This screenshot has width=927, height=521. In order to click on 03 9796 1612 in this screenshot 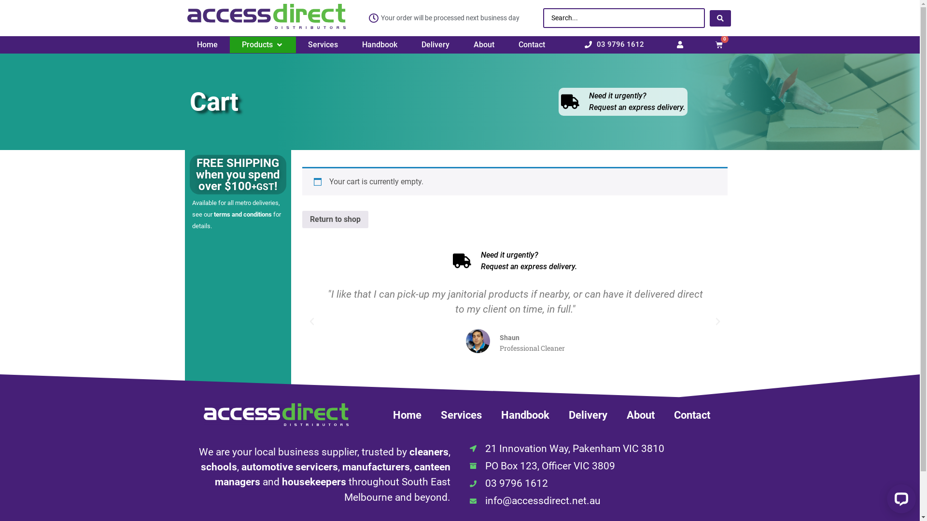, I will do `click(597, 483)`.